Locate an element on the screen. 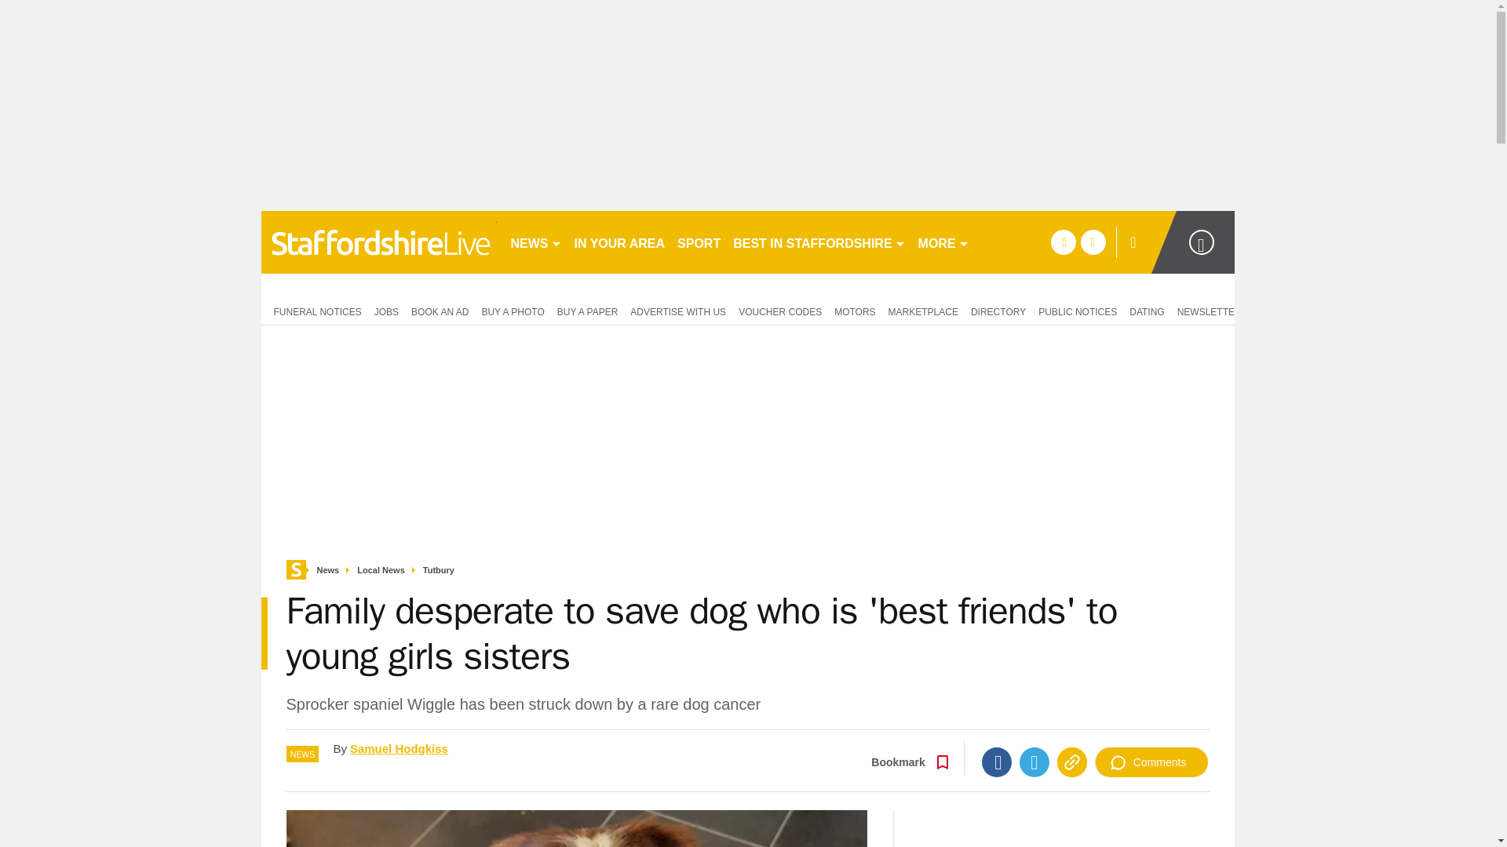 This screenshot has width=1507, height=847. MORE is located at coordinates (943, 242).